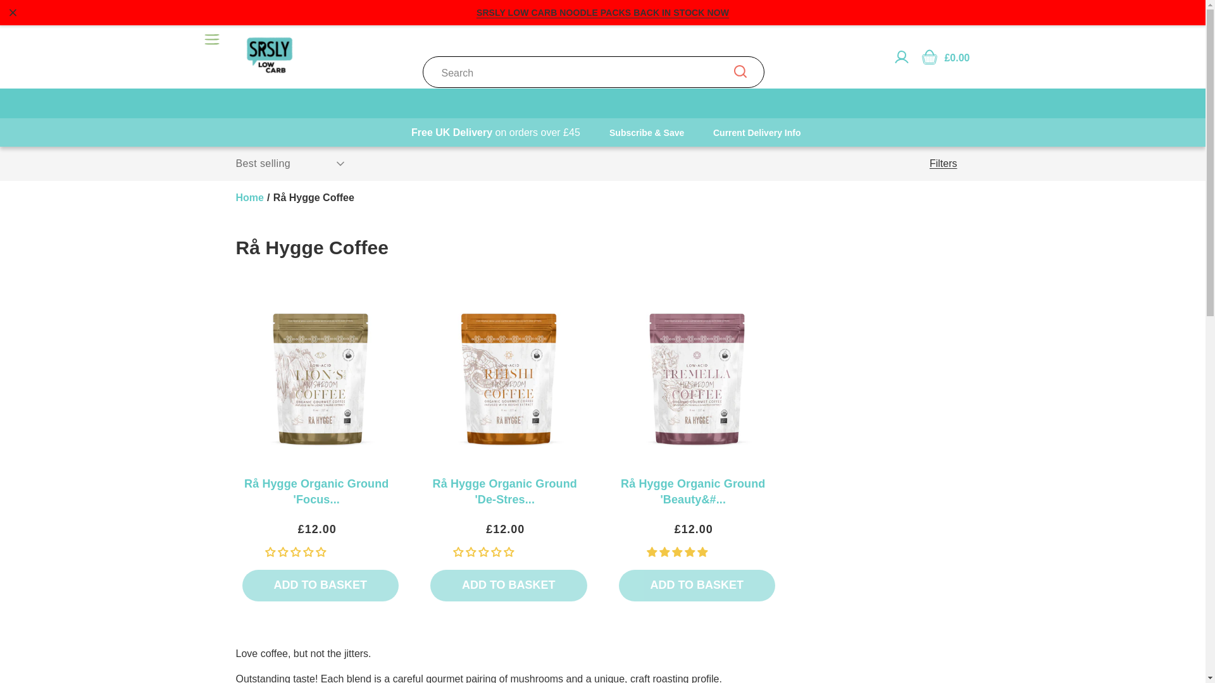  I want to click on Basket, so click(929, 56).